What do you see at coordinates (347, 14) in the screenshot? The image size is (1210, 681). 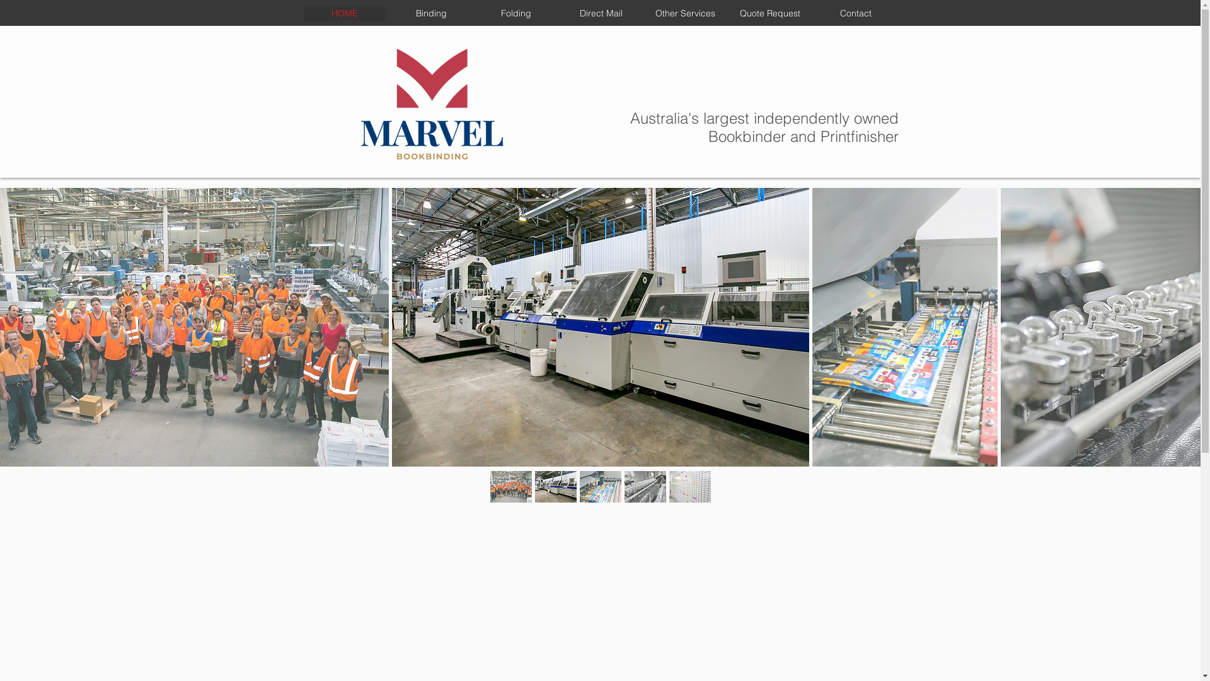 I see `HOME` at bounding box center [347, 14].